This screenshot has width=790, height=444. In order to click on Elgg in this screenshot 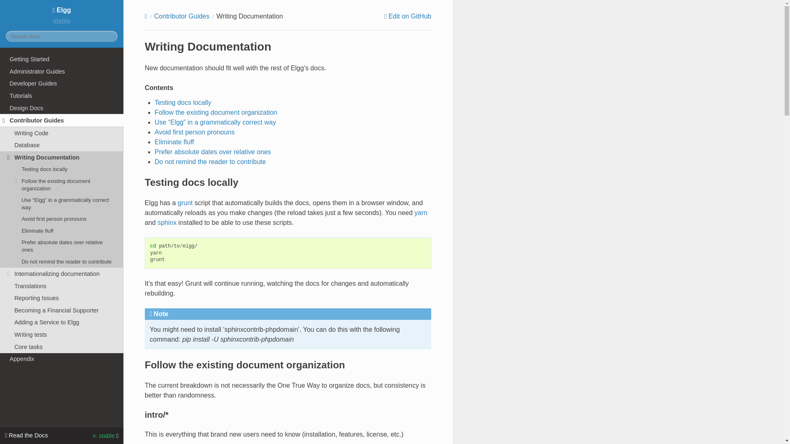, I will do `click(62, 10)`.